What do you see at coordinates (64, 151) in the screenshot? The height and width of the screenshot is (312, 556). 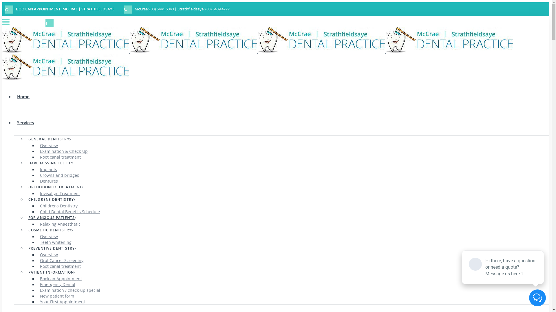 I see `Examination & Check-Up` at bounding box center [64, 151].